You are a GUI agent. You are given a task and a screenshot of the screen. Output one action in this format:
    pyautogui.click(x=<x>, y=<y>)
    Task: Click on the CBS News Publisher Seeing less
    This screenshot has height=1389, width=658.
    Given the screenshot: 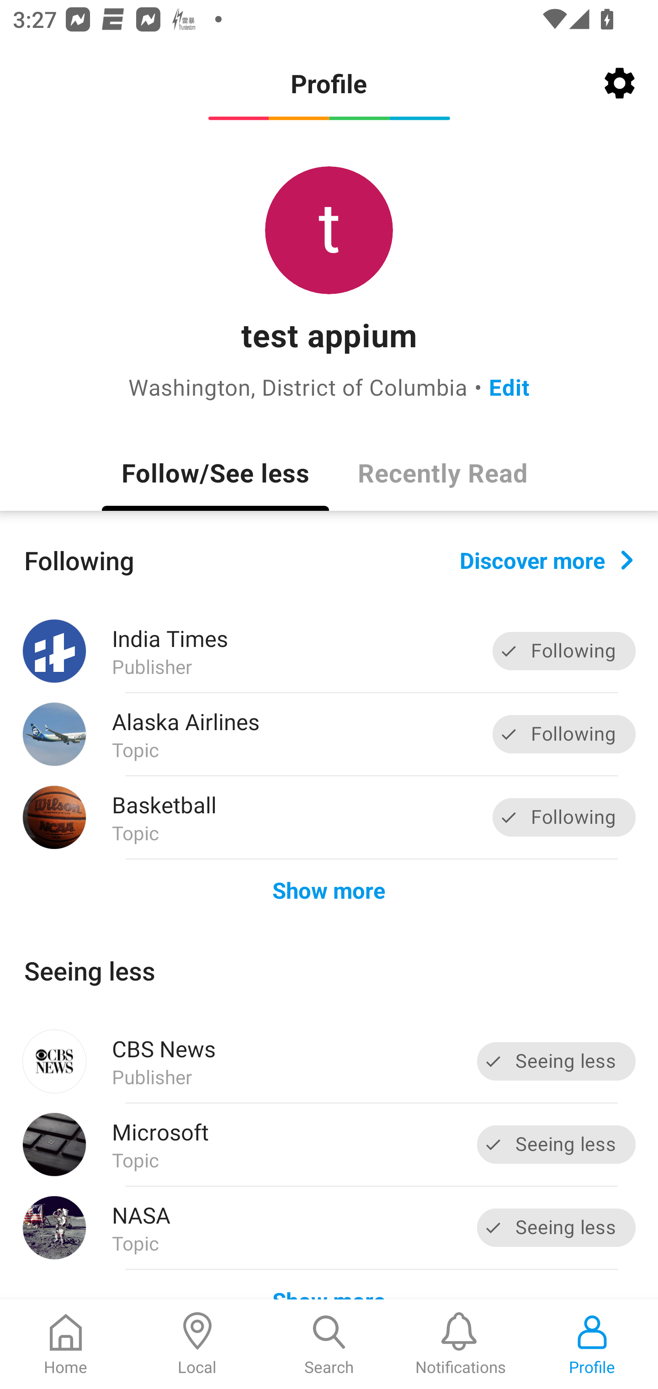 What is the action you would take?
    pyautogui.click(x=329, y=1061)
    